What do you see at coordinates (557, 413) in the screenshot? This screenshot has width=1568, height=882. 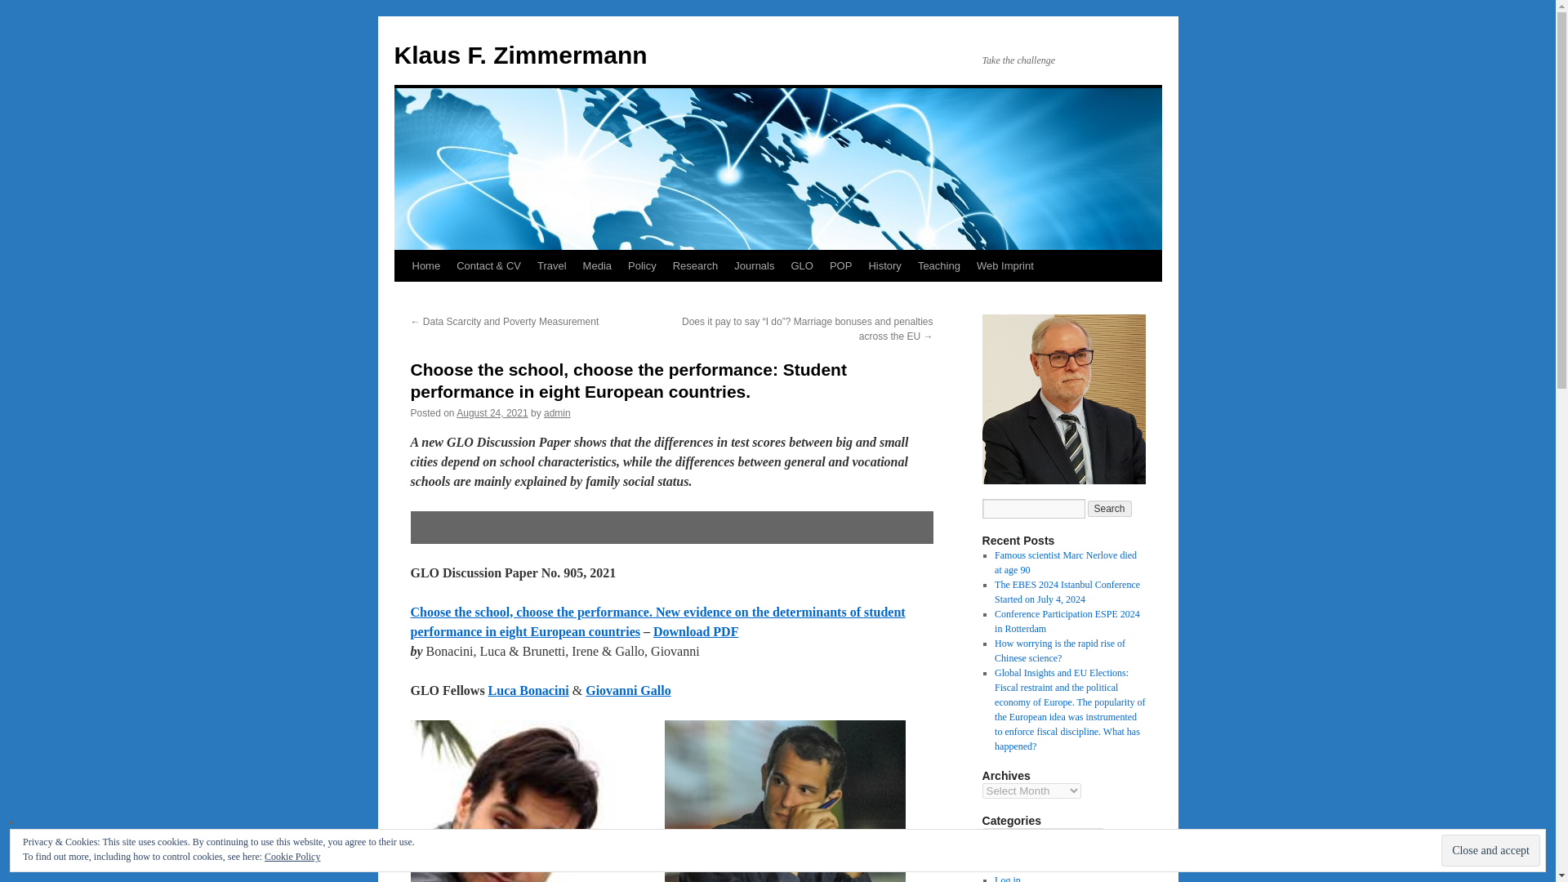 I see `View all posts by admin` at bounding box center [557, 413].